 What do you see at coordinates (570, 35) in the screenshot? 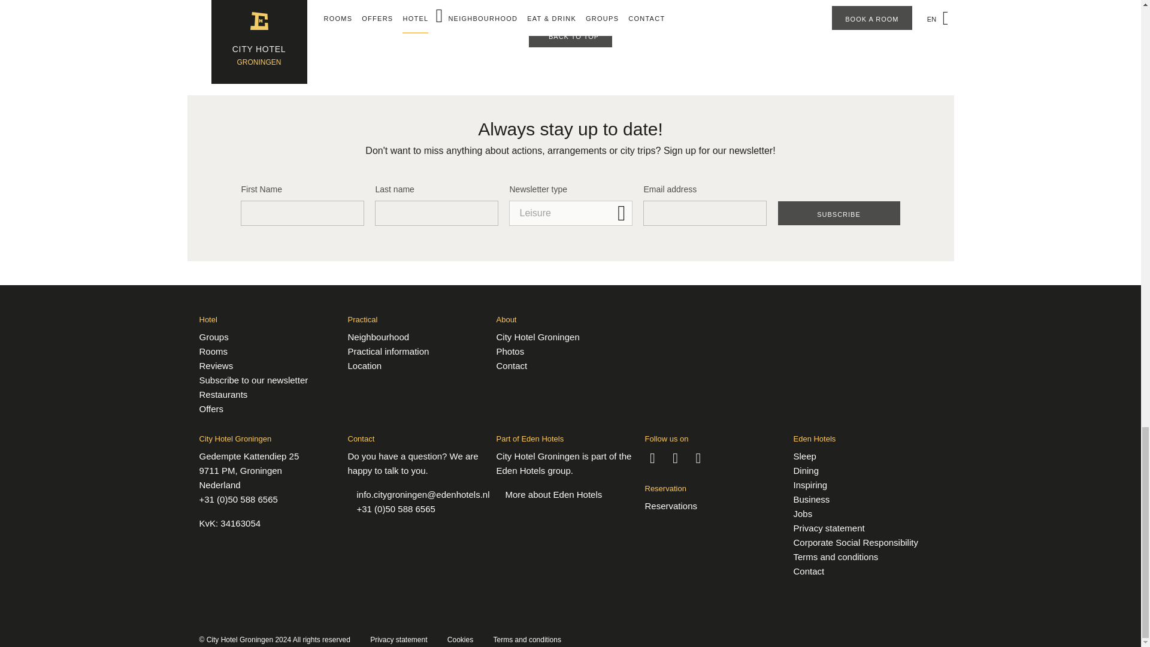
I see `BACK TO TOP` at bounding box center [570, 35].